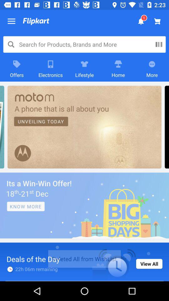 Image resolution: width=169 pixels, height=301 pixels. I want to click on navigate to advertisement page, so click(84, 205).